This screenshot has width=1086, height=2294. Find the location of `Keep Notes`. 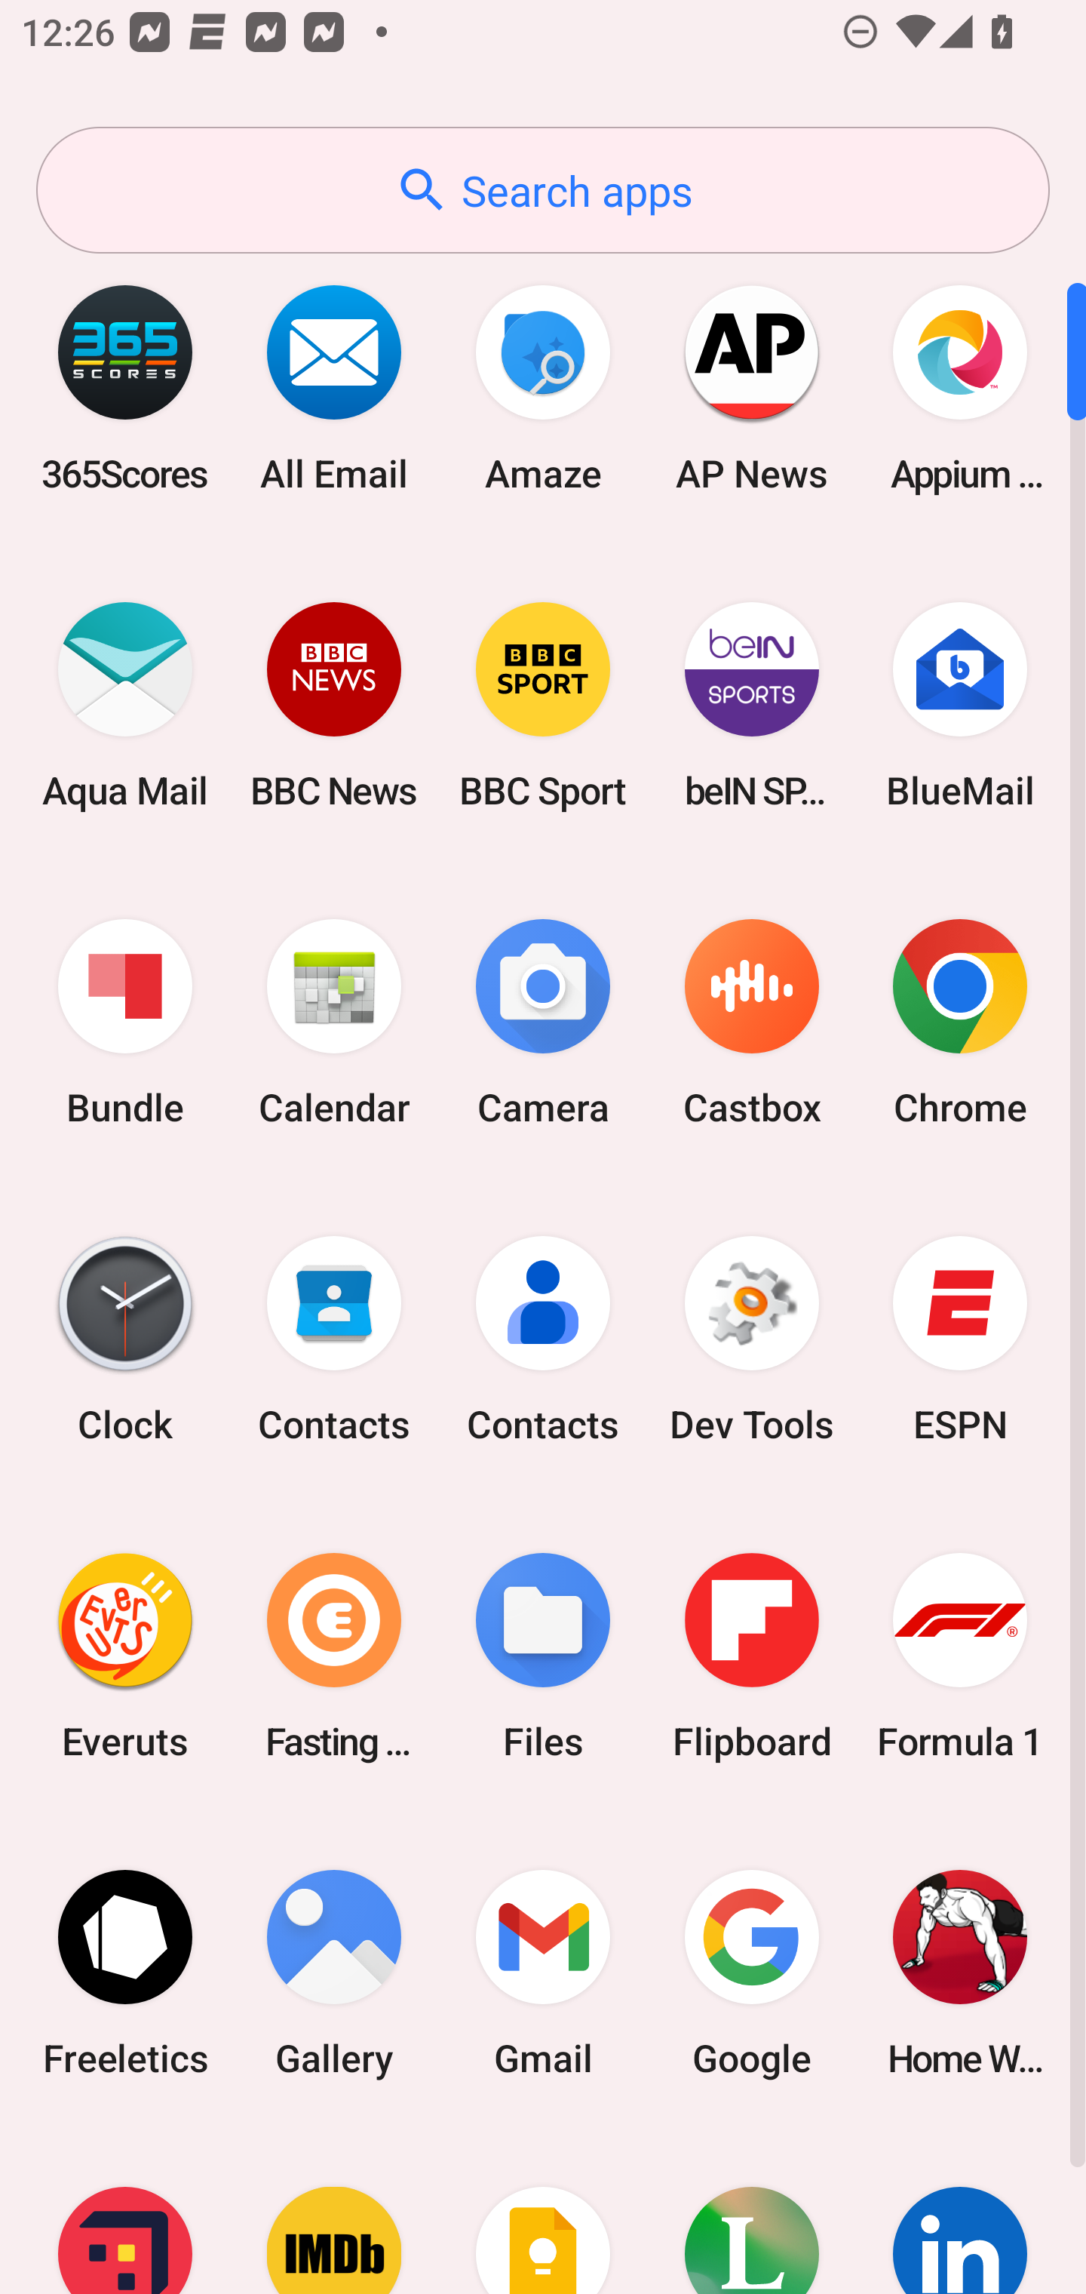

Keep Notes is located at coordinates (543, 2213).